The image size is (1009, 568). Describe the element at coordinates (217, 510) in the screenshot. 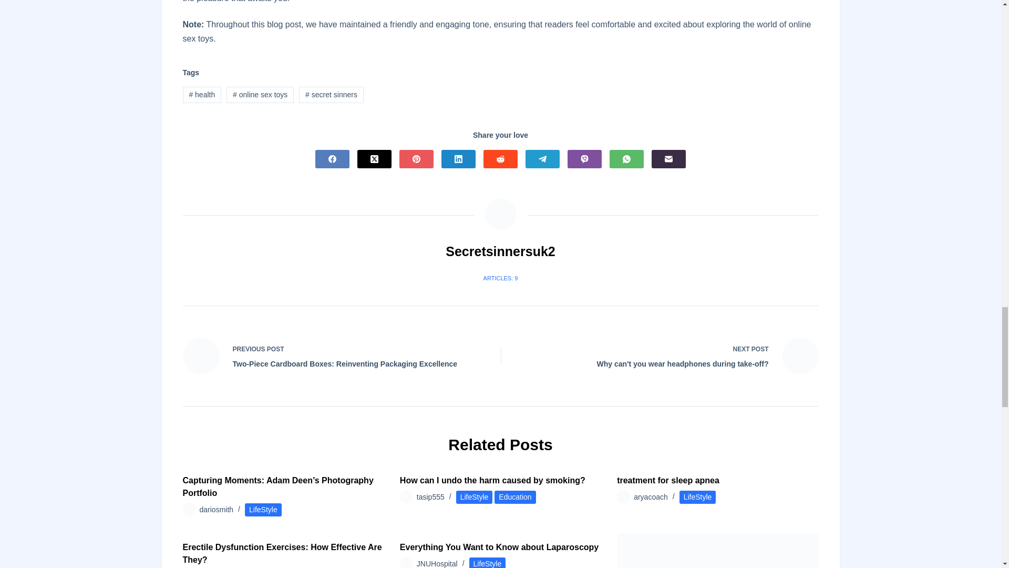

I see `Posts by dariosmith` at that location.